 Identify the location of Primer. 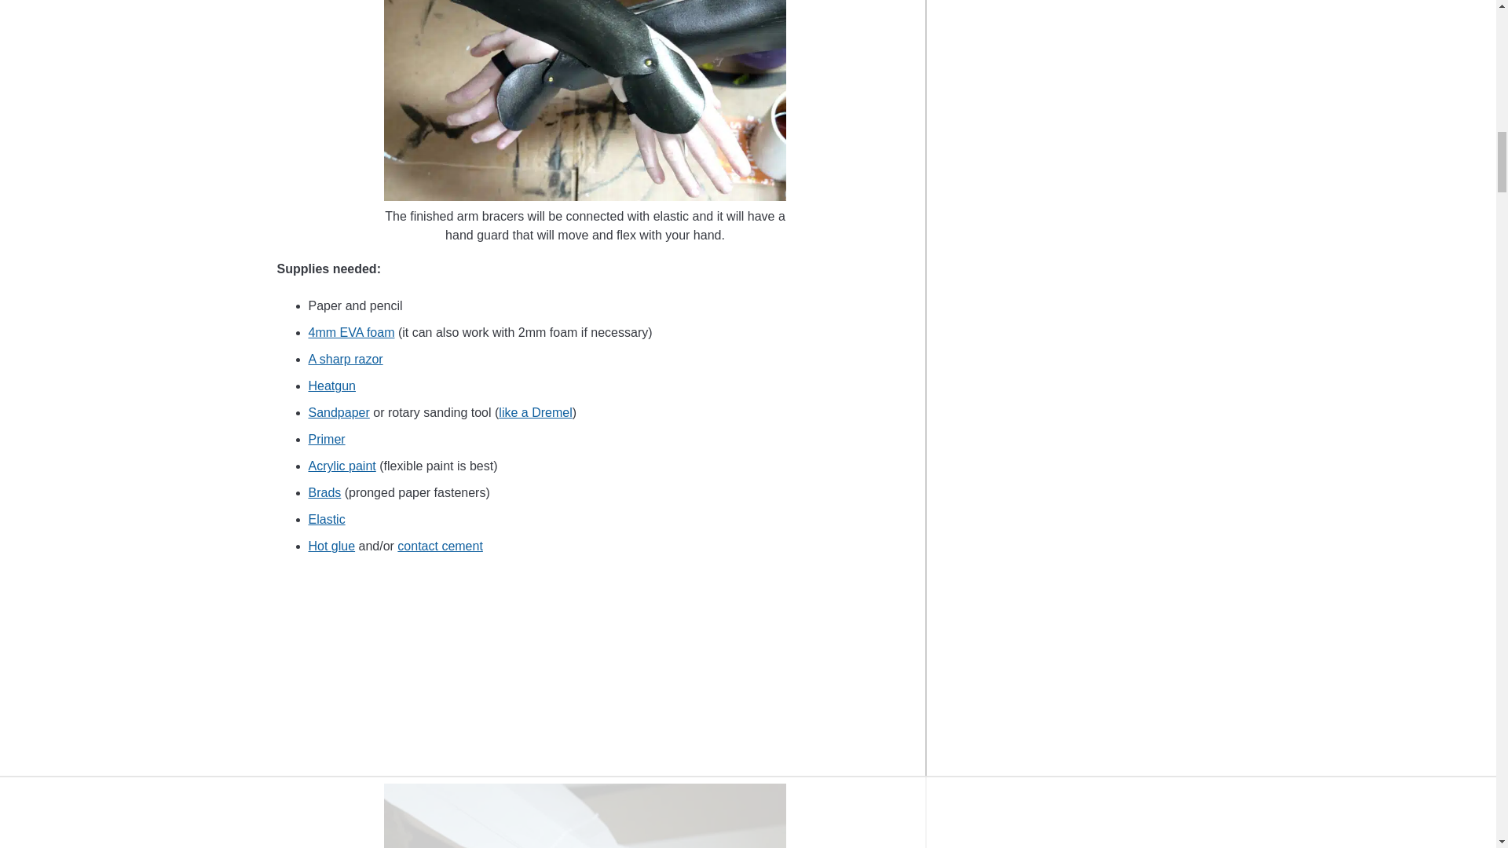
(326, 439).